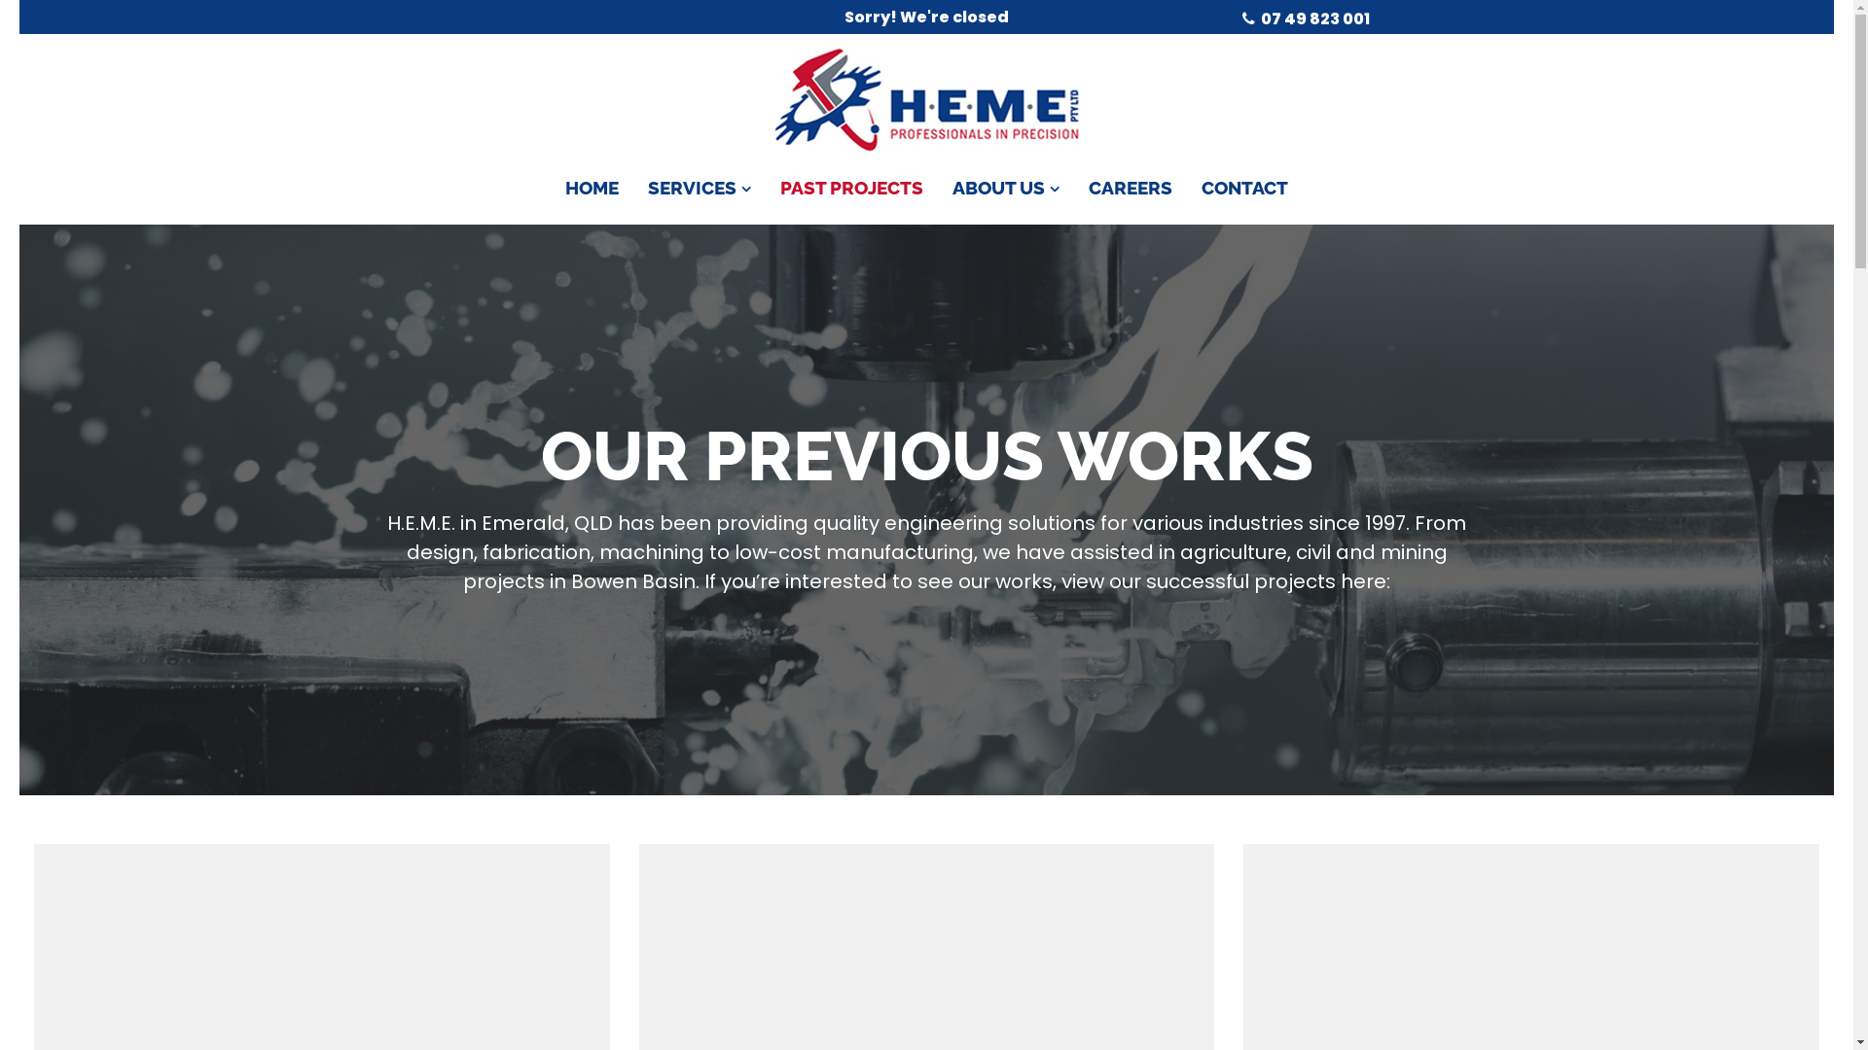  What do you see at coordinates (1131, 189) in the screenshot?
I see `CAREERS` at bounding box center [1131, 189].